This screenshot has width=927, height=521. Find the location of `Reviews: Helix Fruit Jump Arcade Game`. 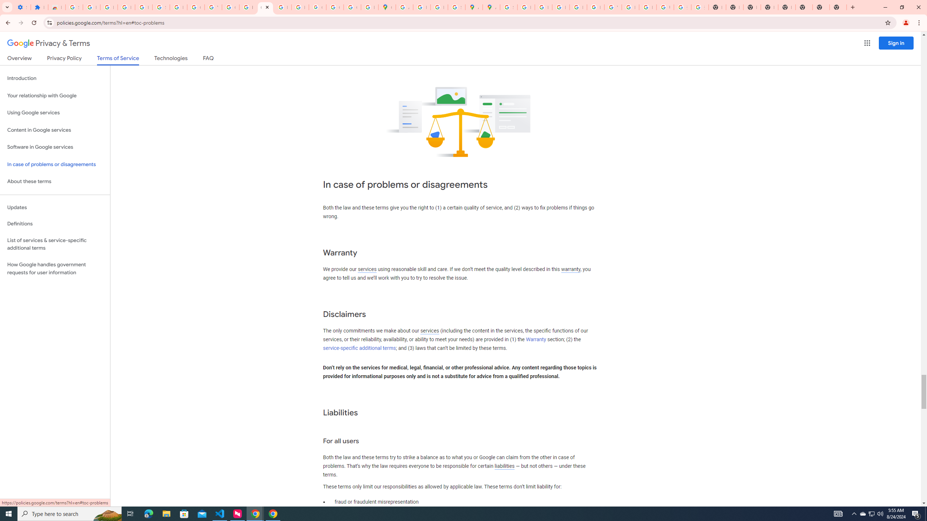

Reviews: Helix Fruit Jump Arcade Game is located at coordinates (56, 7).